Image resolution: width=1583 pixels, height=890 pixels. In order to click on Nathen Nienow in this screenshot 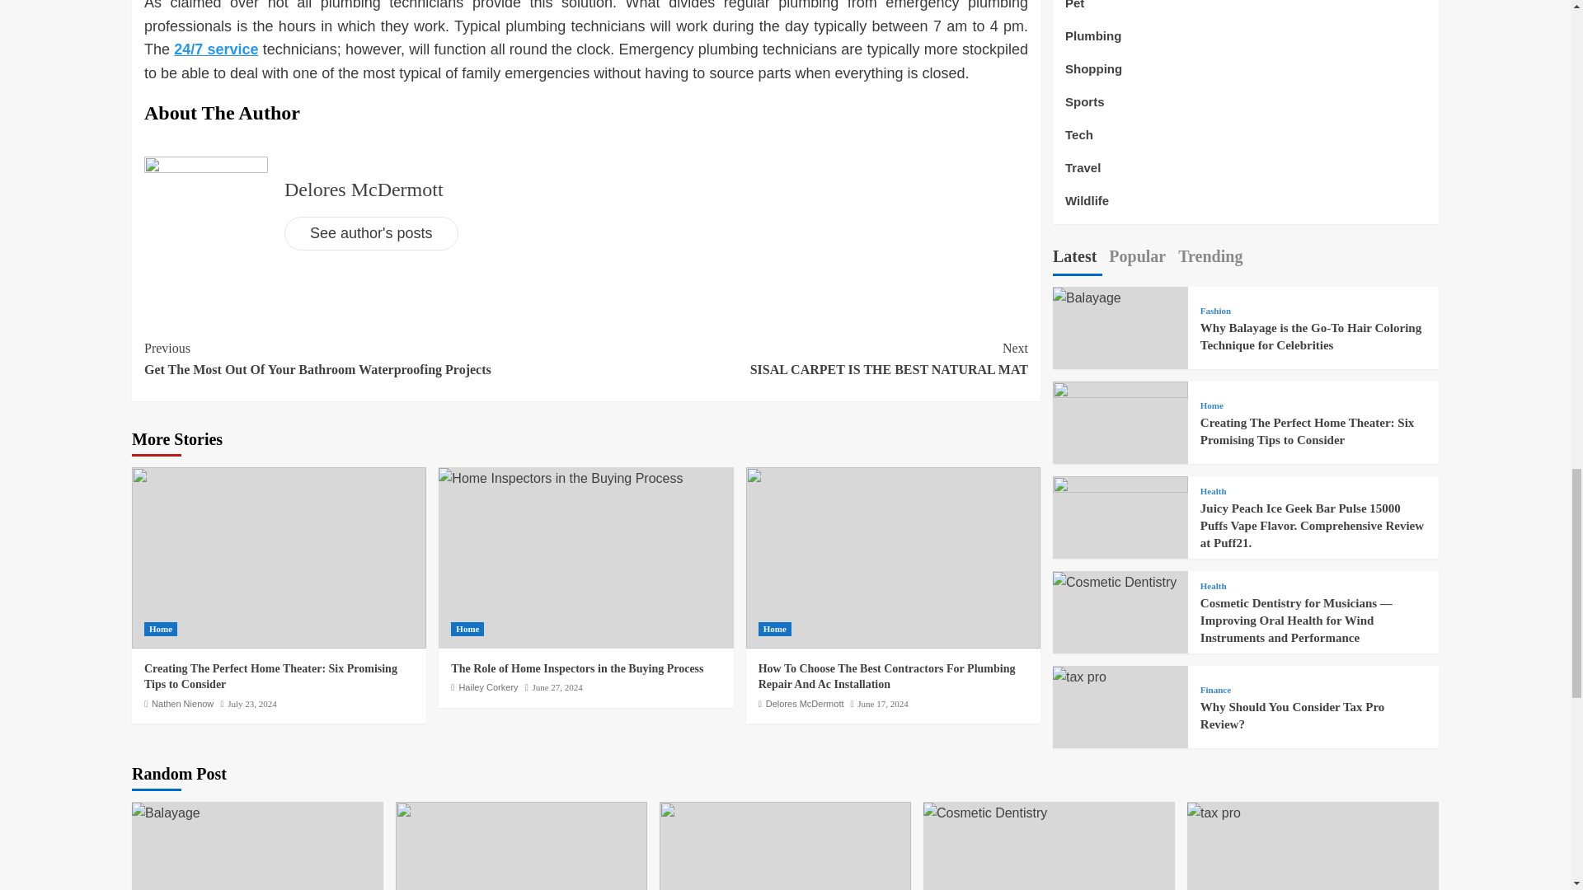, I will do `click(882, 703)`.